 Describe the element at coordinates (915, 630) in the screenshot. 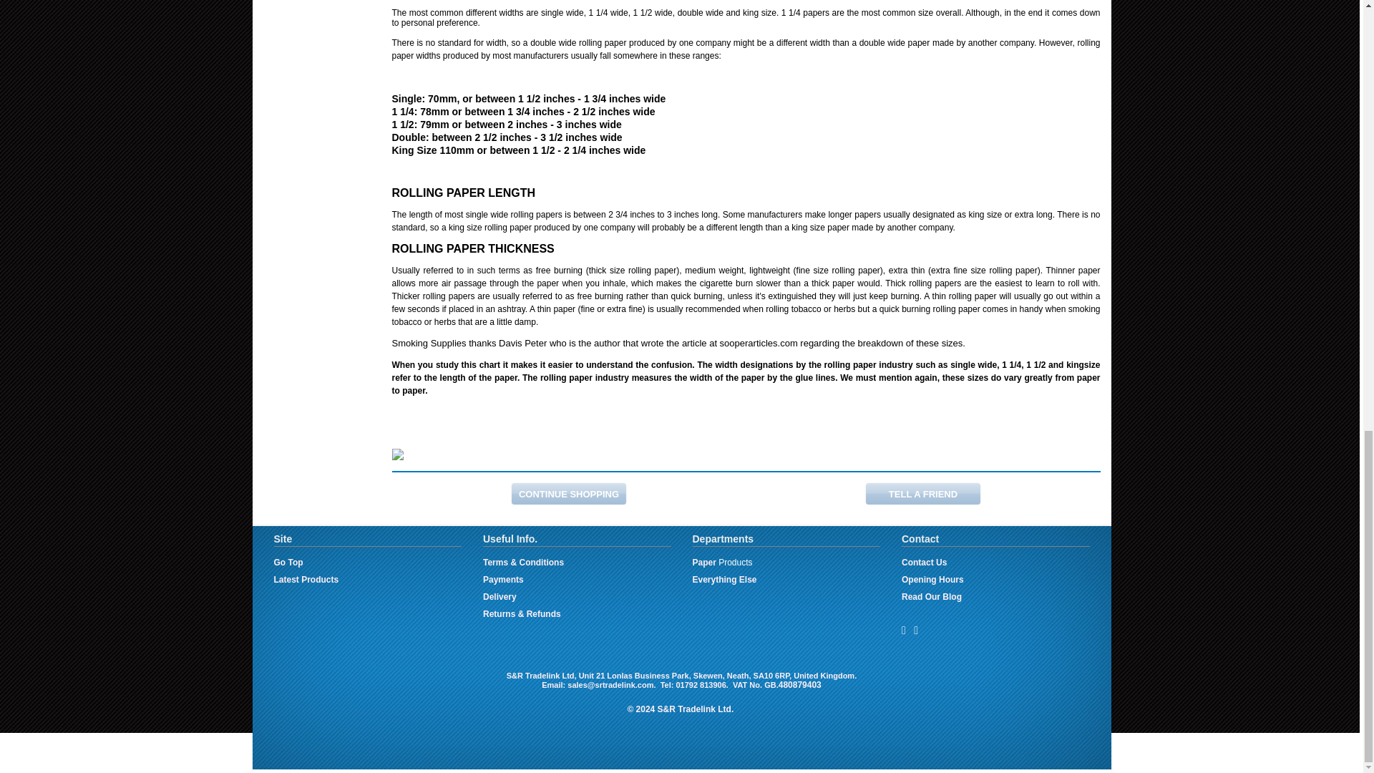

I see `Find Us on Twitter` at that location.